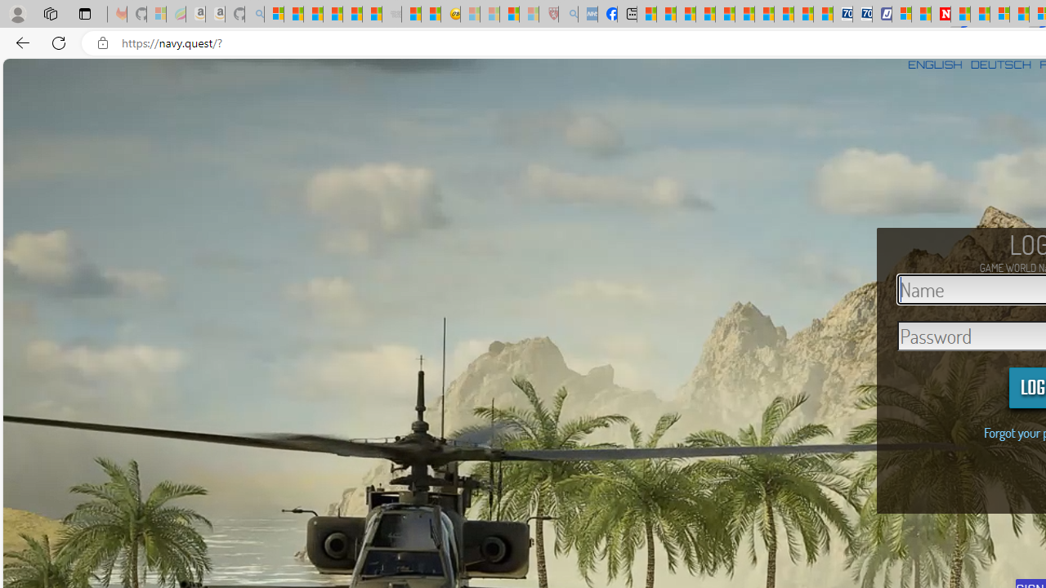 Image resolution: width=1046 pixels, height=588 pixels. I want to click on 12 Popular Science Lies that Must be Corrected - Sleeping, so click(530, 15).